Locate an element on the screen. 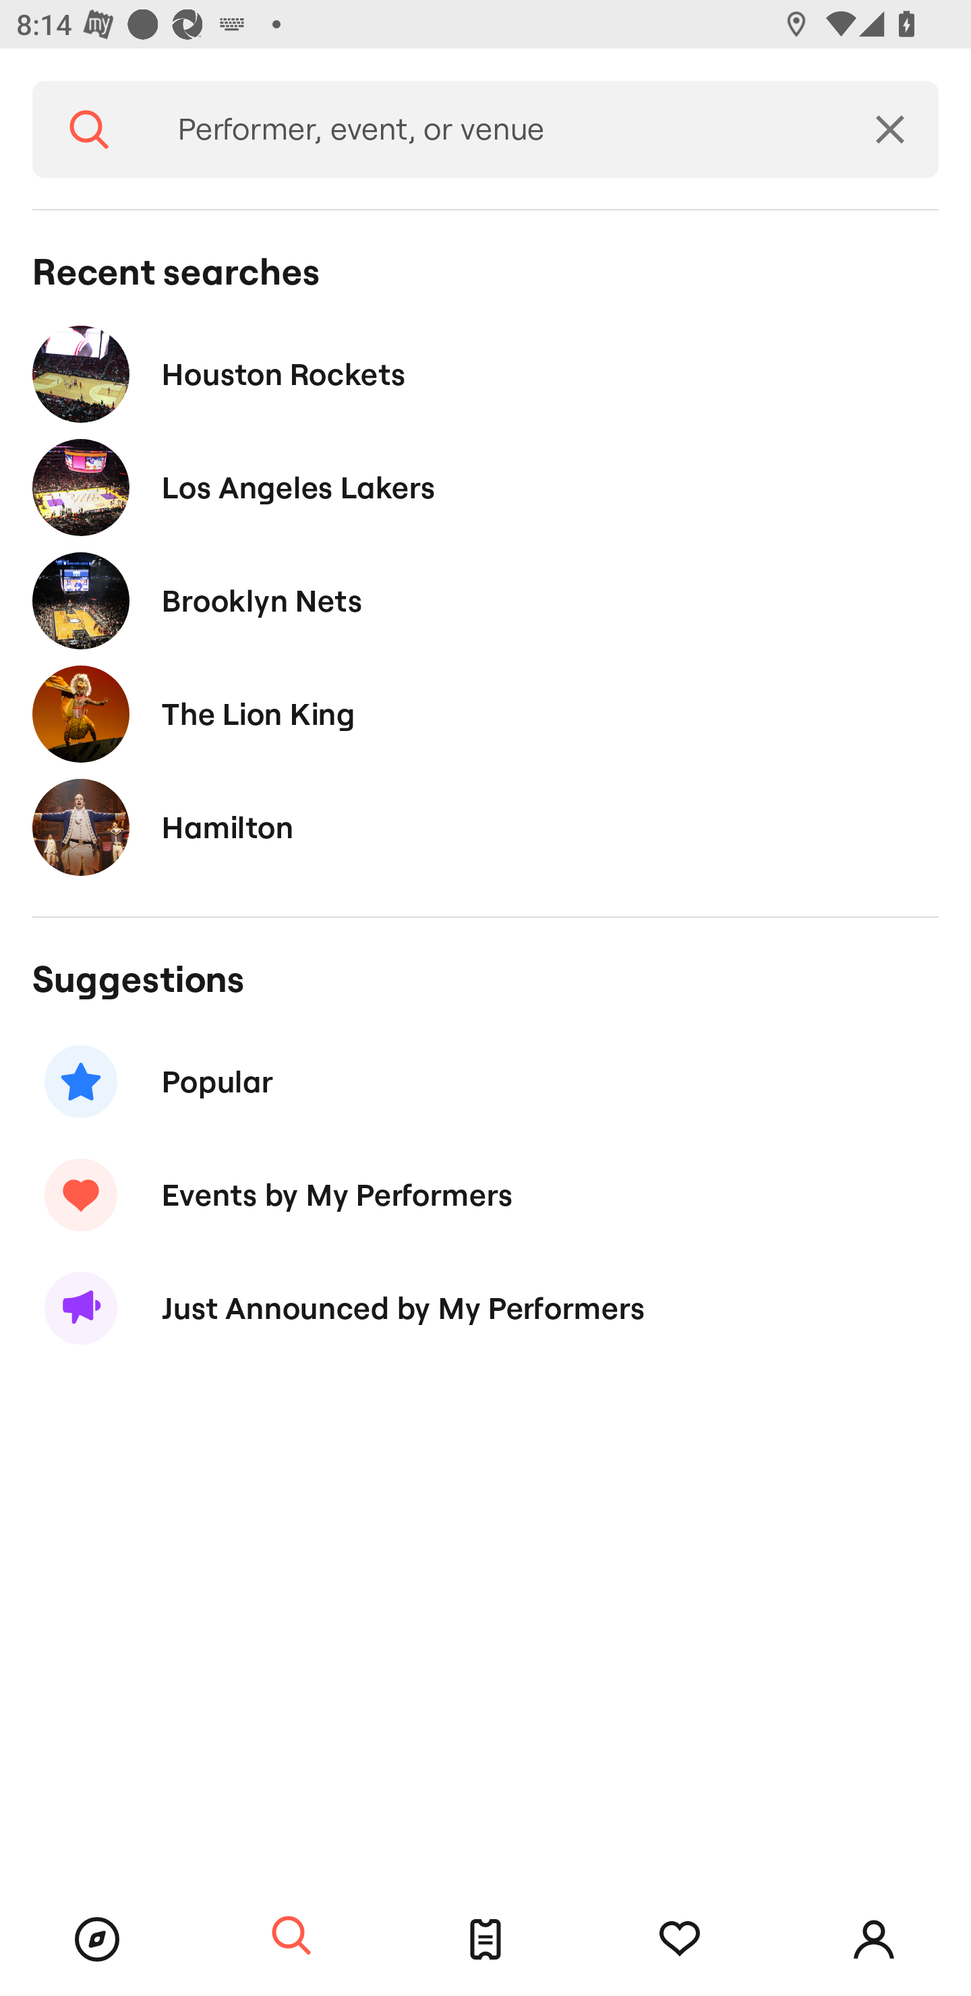  Tracking is located at coordinates (680, 1939).